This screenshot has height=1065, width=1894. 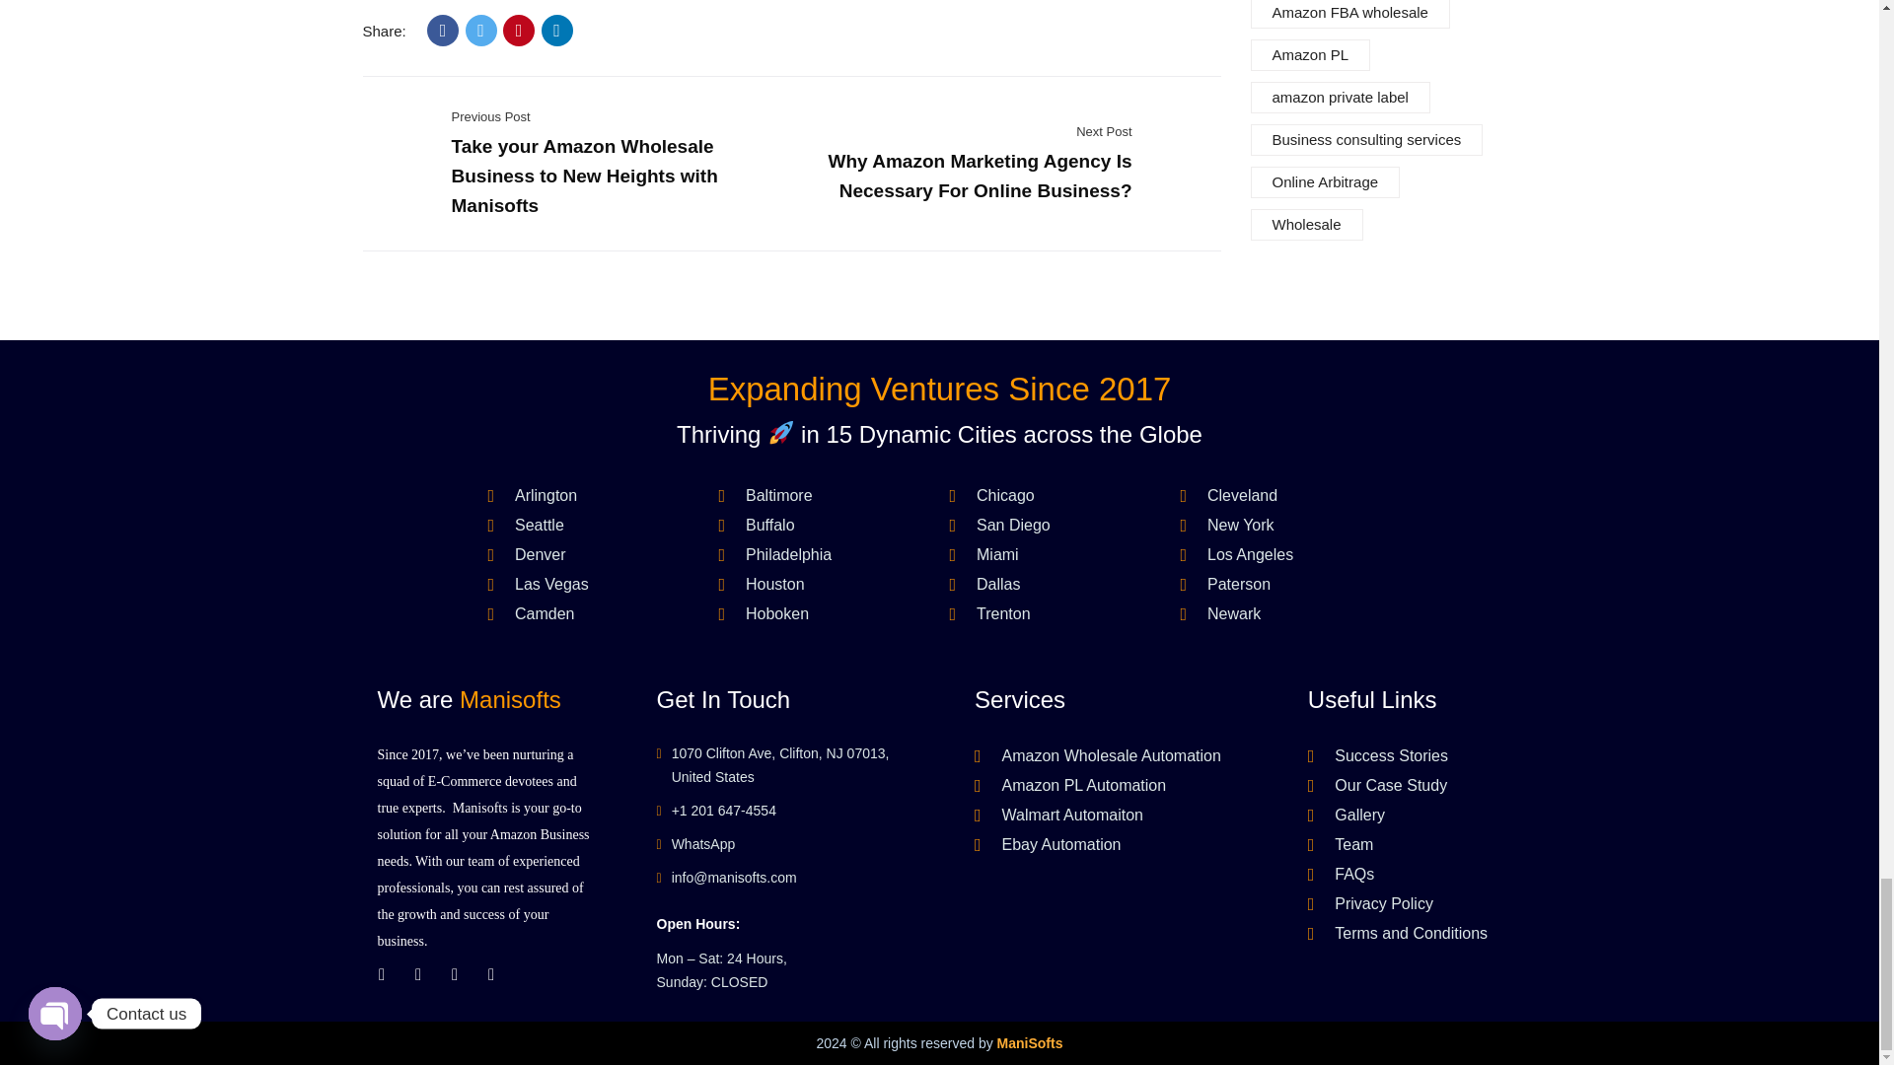 I want to click on Twitter, so click(x=481, y=31).